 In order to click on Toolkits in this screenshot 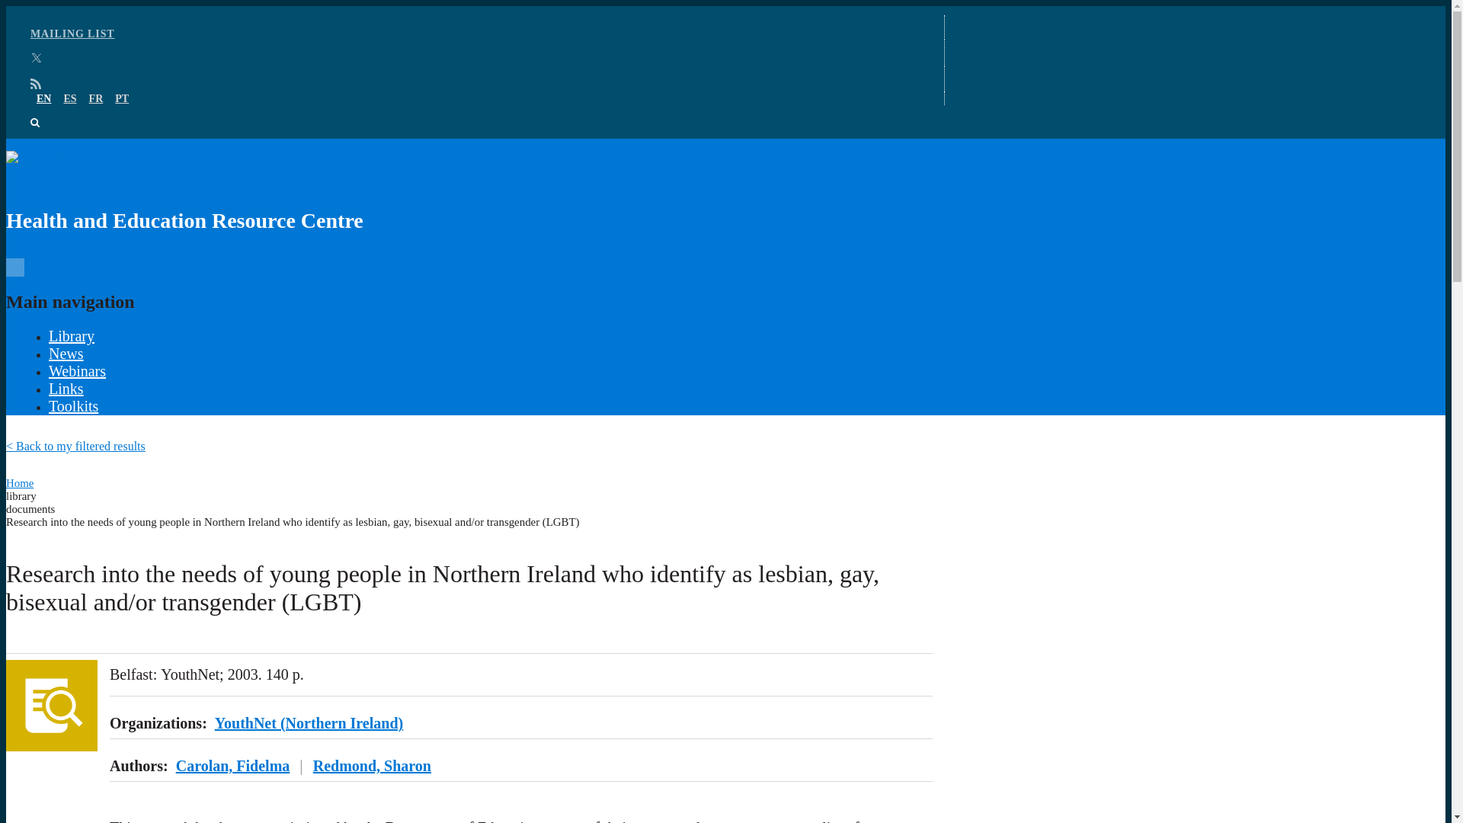, I will do `click(73, 405)`.